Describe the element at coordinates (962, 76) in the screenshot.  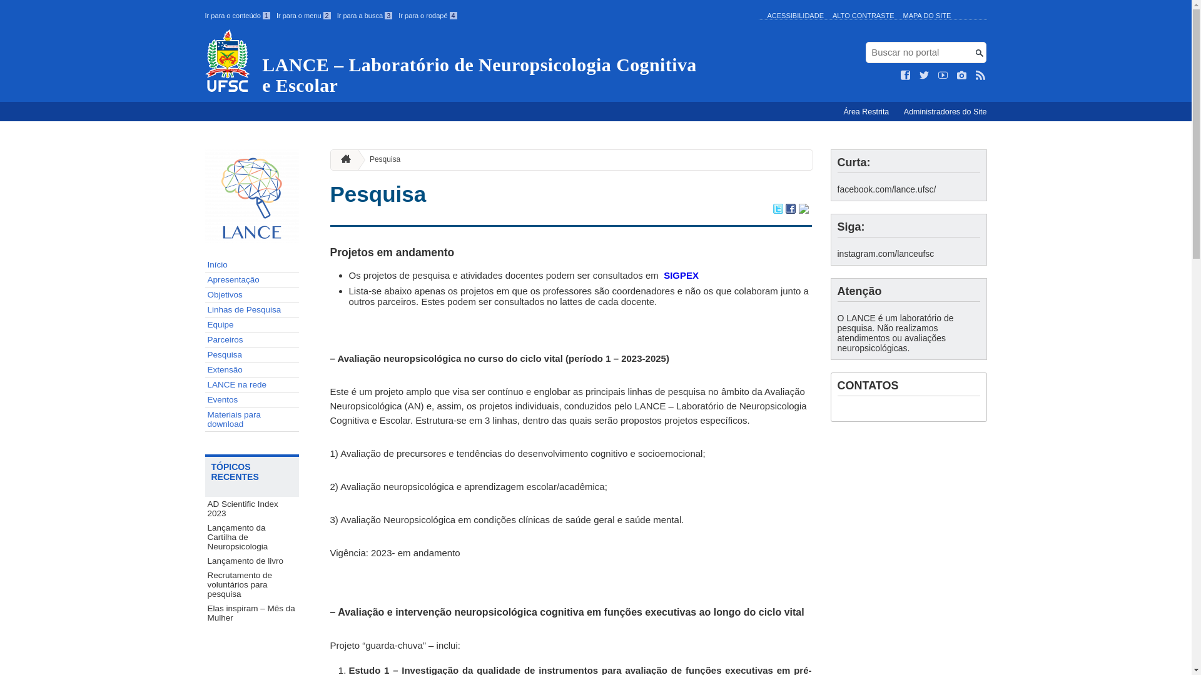
I see `Veja no Instagram` at that location.